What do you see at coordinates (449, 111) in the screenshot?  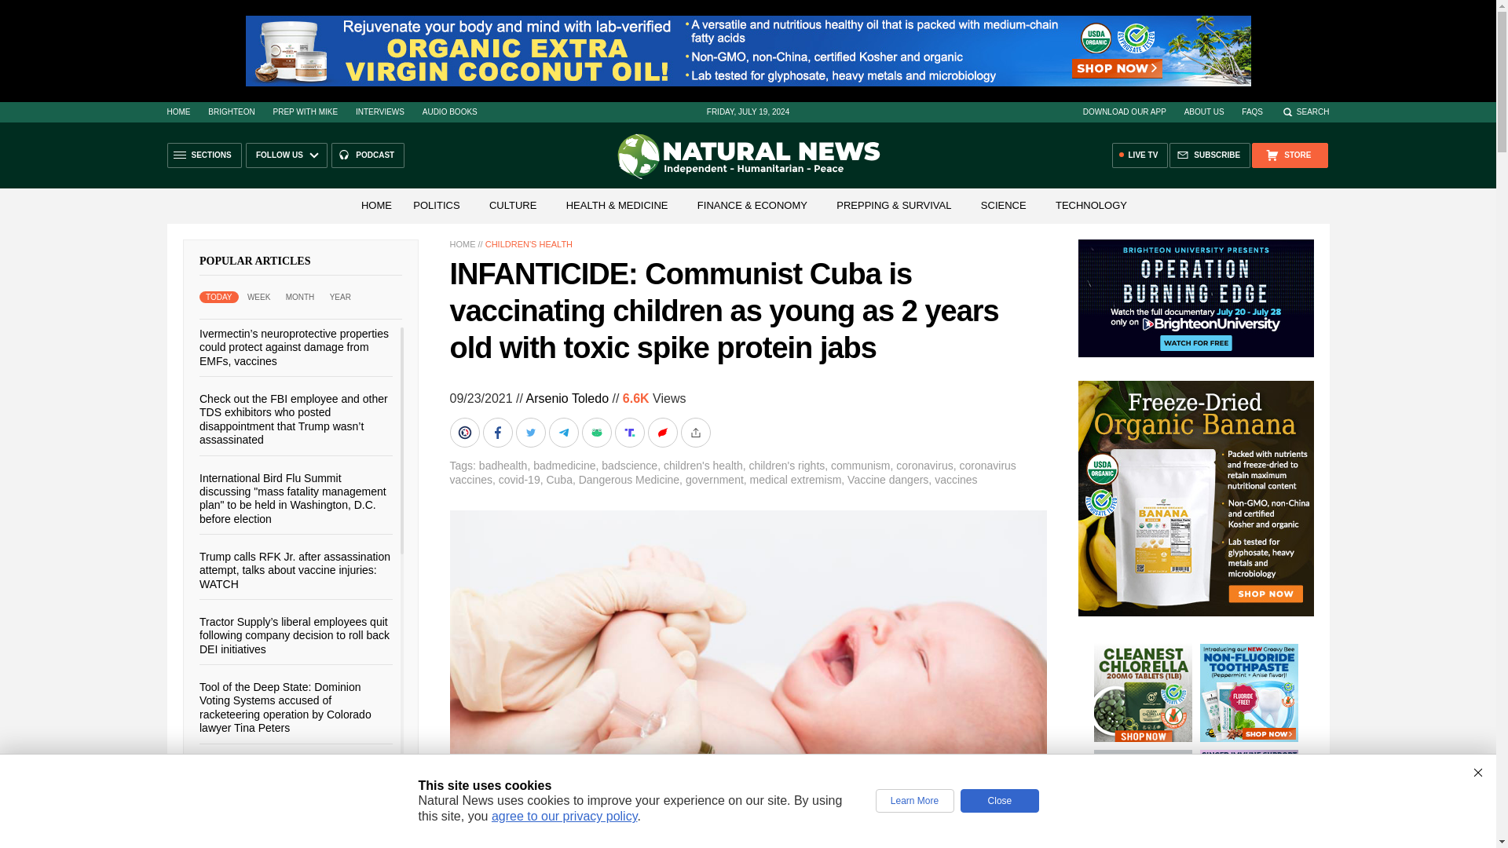 I see `AUDIO BOOKS` at bounding box center [449, 111].